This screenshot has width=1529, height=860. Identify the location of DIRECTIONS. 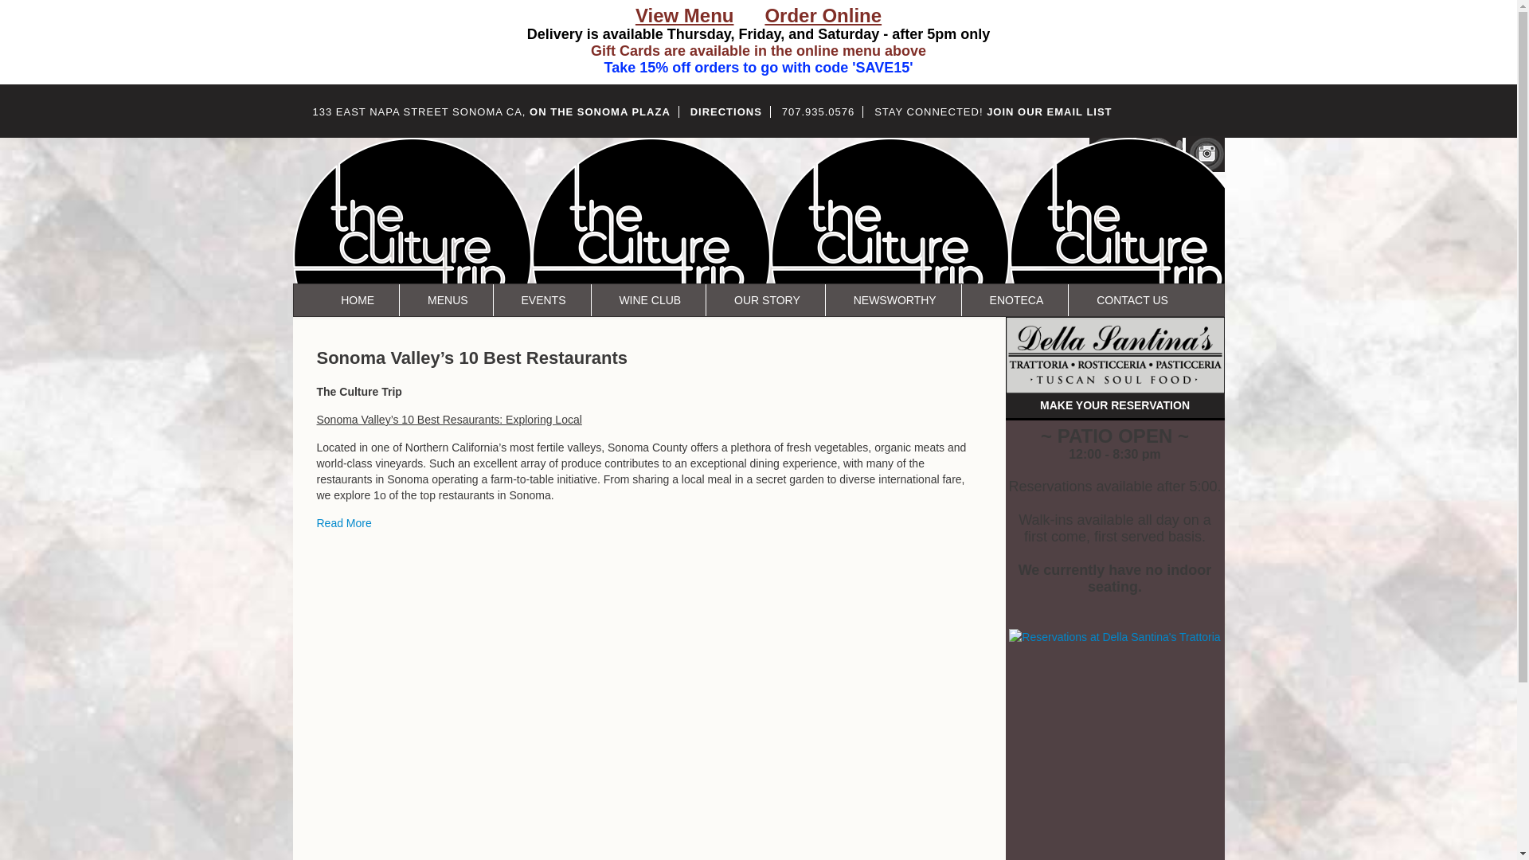
(726, 111).